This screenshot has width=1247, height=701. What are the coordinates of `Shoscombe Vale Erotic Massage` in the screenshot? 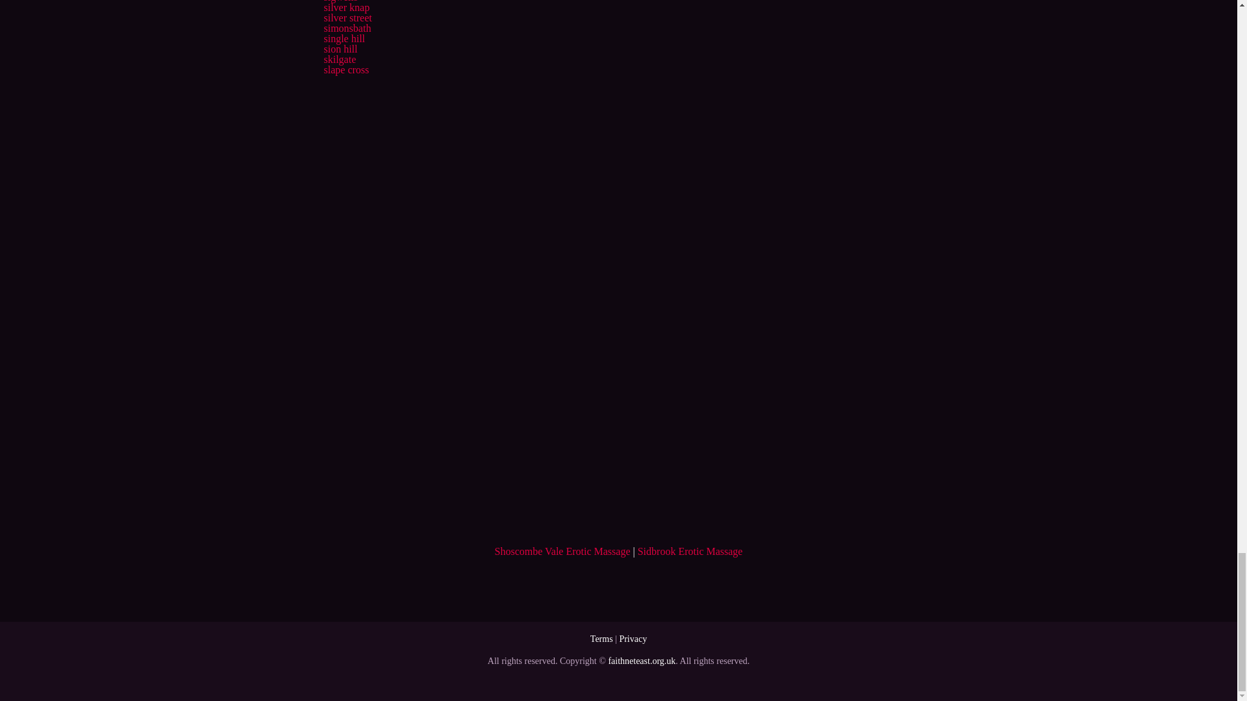 It's located at (562, 551).